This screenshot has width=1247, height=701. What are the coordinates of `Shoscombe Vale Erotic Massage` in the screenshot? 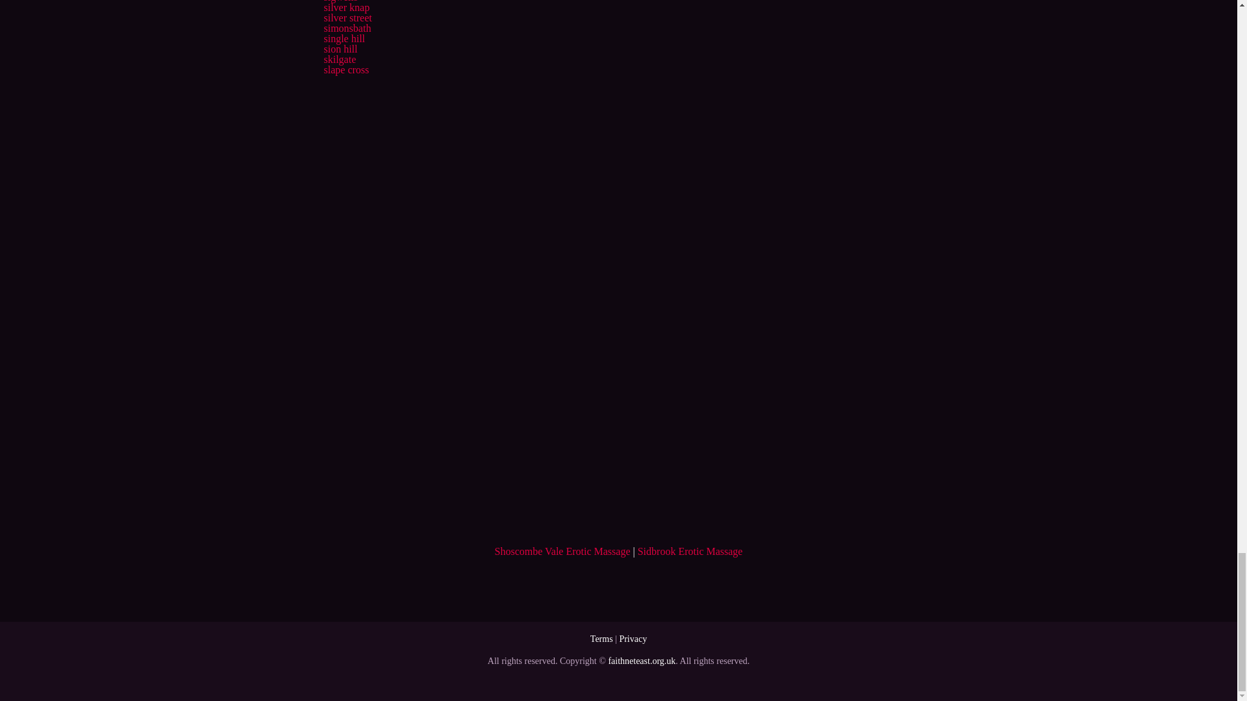 It's located at (562, 551).